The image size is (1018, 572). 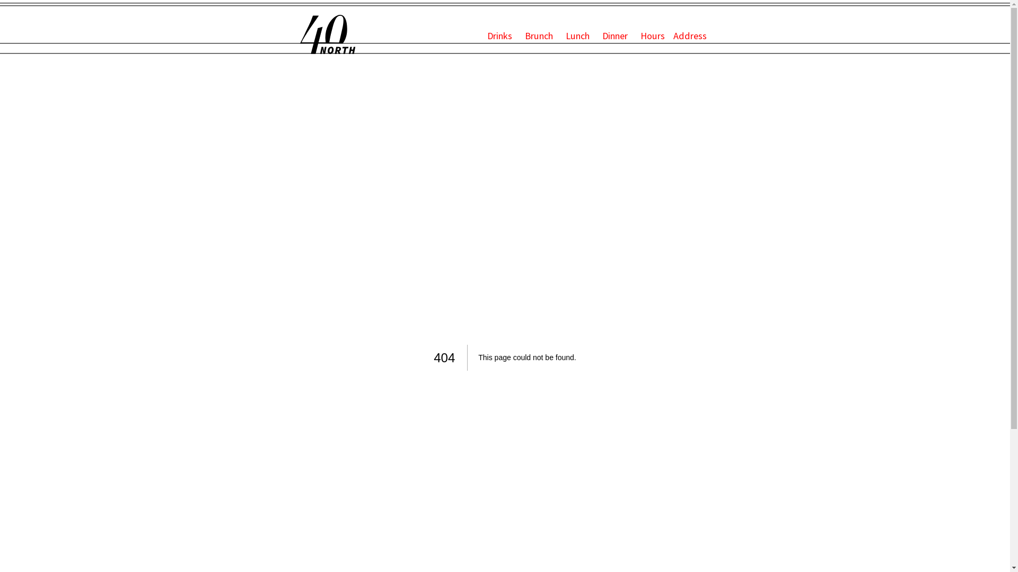 I want to click on Drinks, so click(x=501, y=36).